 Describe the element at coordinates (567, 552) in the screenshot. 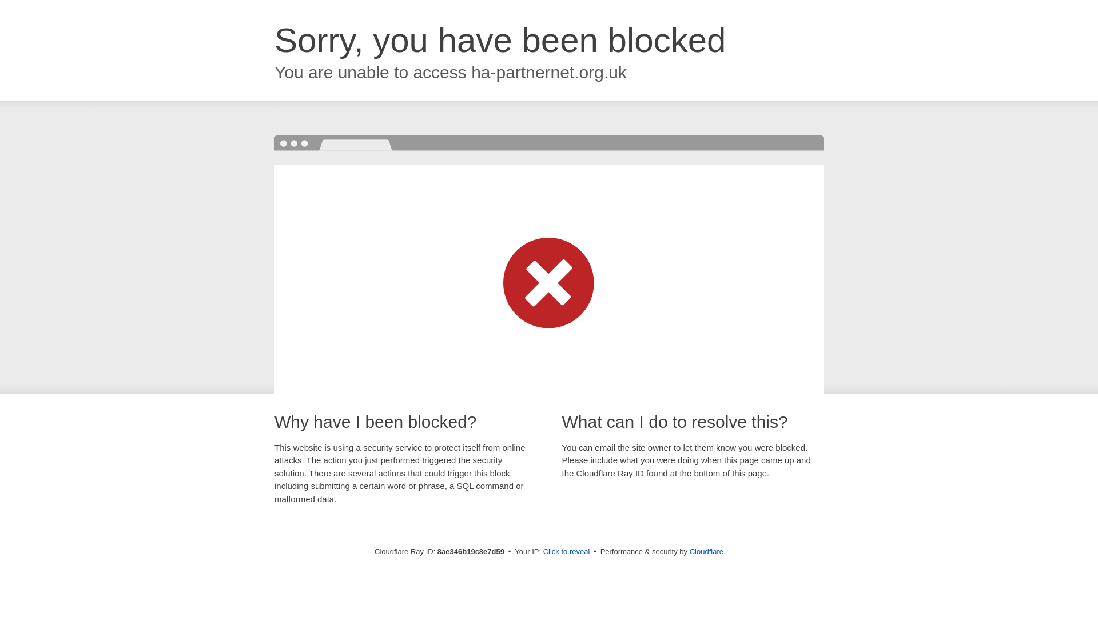

I see `Click to reveal` at that location.